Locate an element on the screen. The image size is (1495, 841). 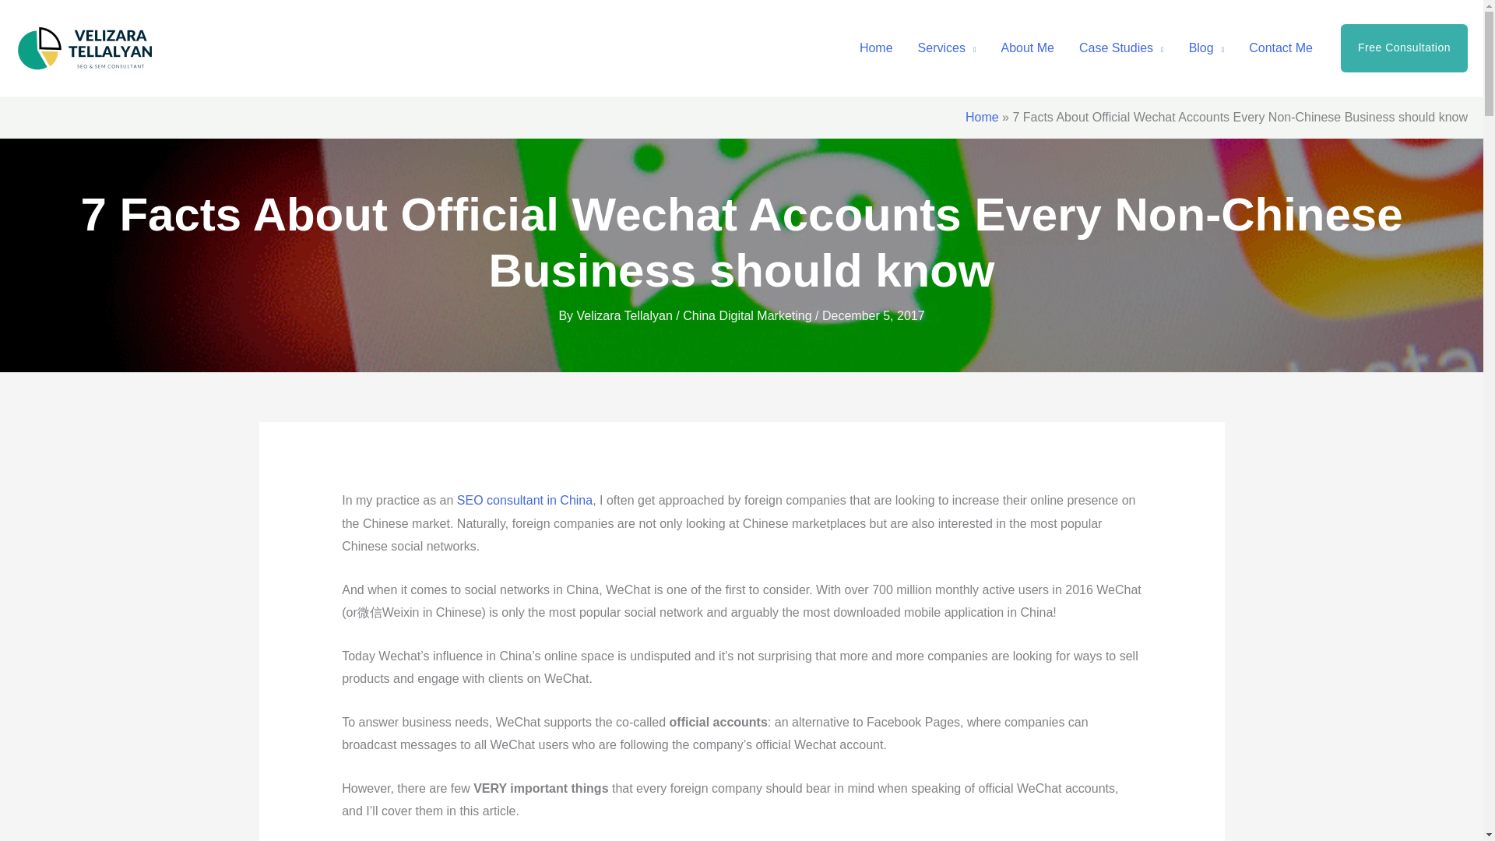
Home is located at coordinates (877, 48).